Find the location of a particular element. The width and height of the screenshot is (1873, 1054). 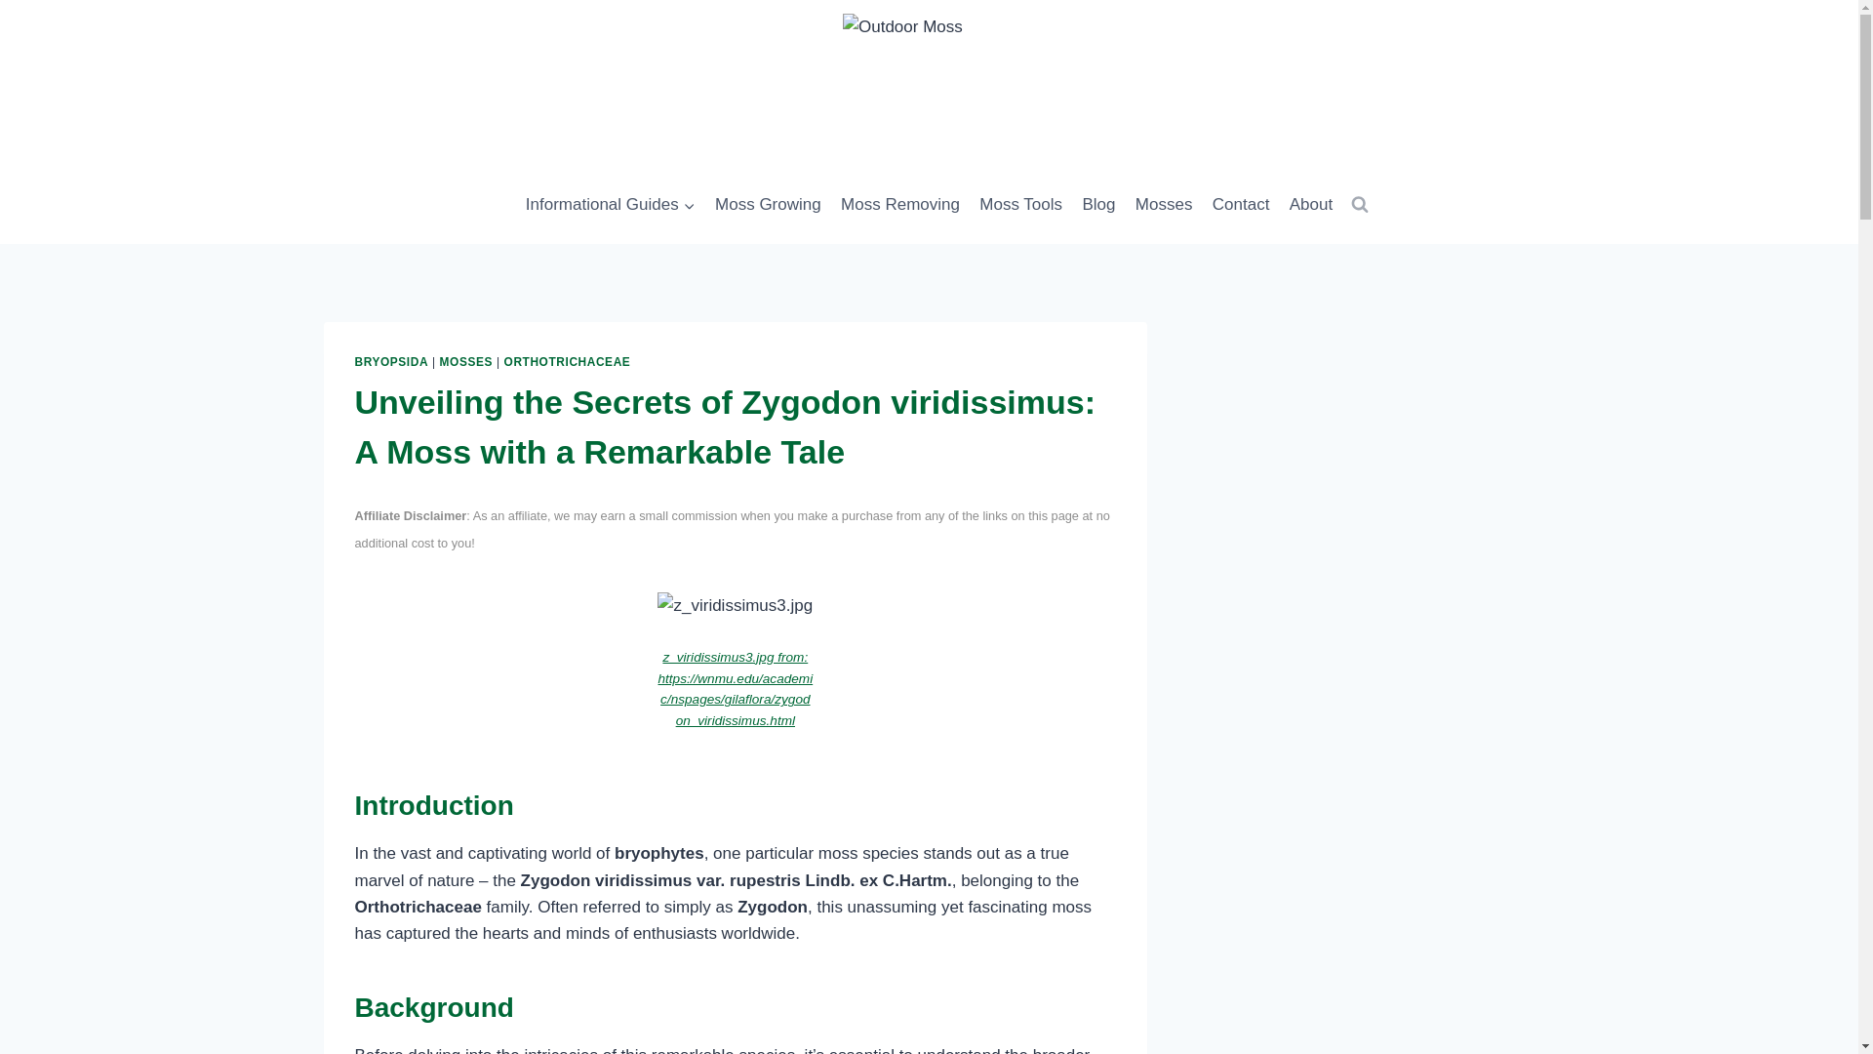

Moss Growing is located at coordinates (769, 205).